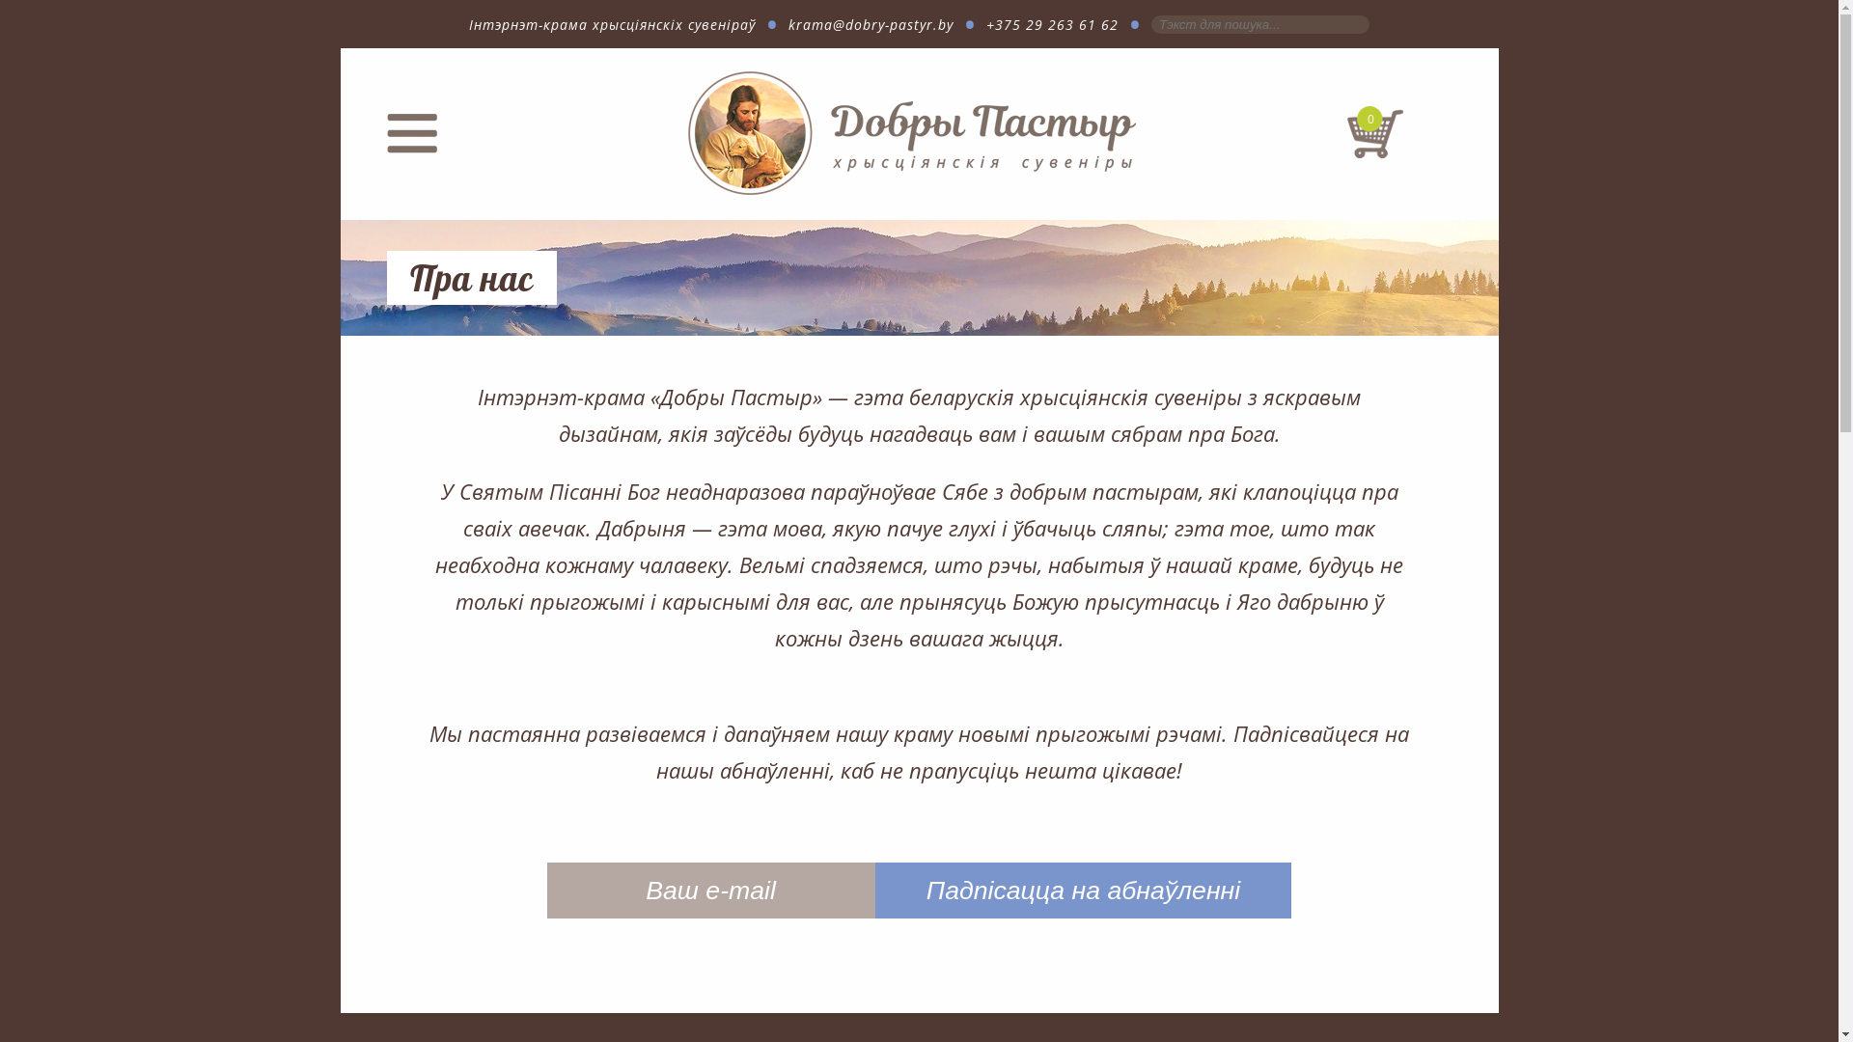 The width and height of the screenshot is (1853, 1042). Describe the element at coordinates (871, 25) in the screenshot. I see `krama@dobry-pastyr.by` at that location.